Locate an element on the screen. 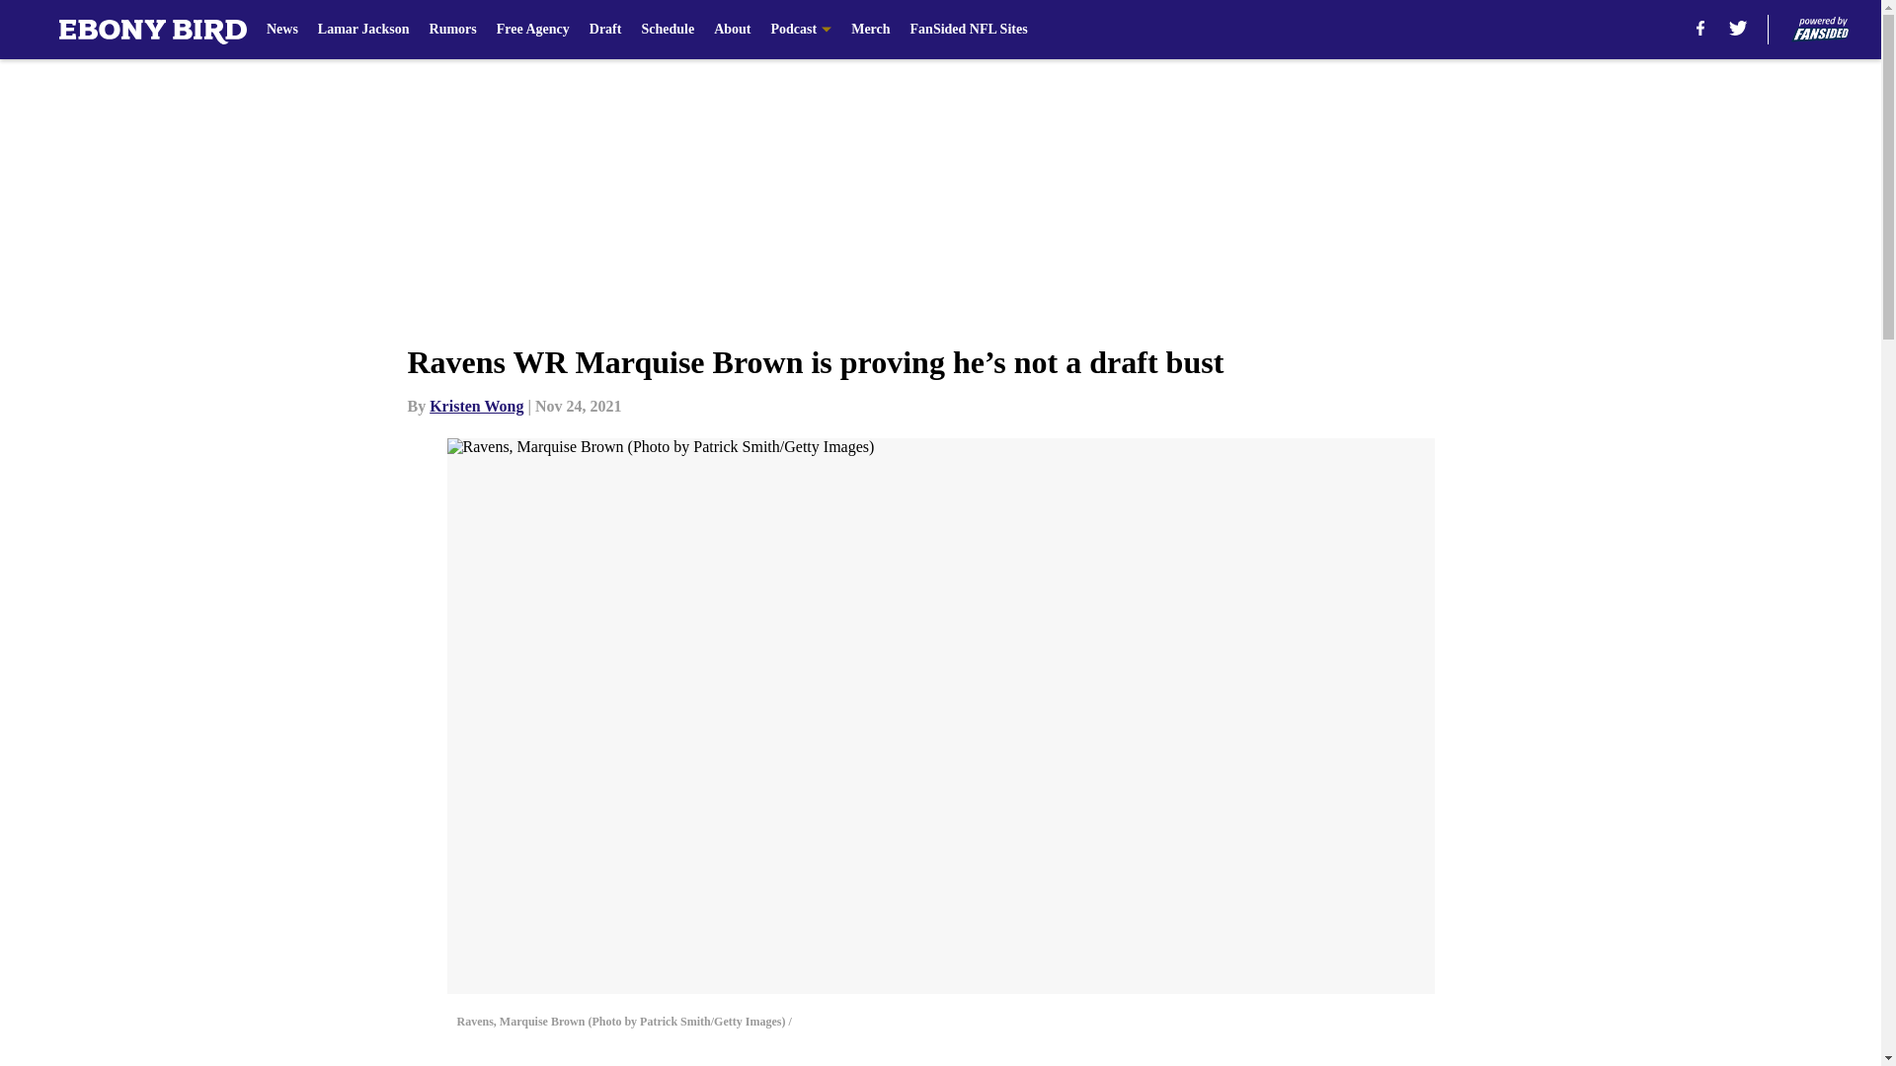 This screenshot has width=1896, height=1066. Lamar Jackson is located at coordinates (363, 30).